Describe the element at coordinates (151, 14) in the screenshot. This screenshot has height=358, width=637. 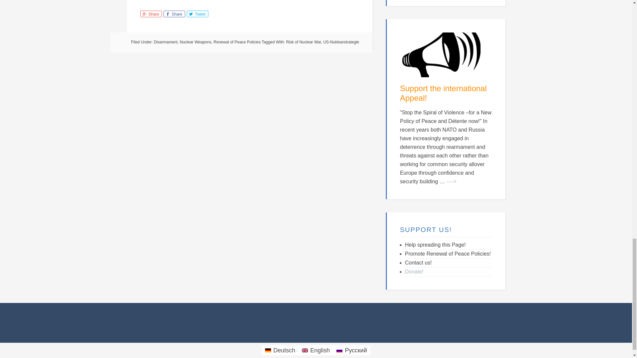
I see `Share` at that location.